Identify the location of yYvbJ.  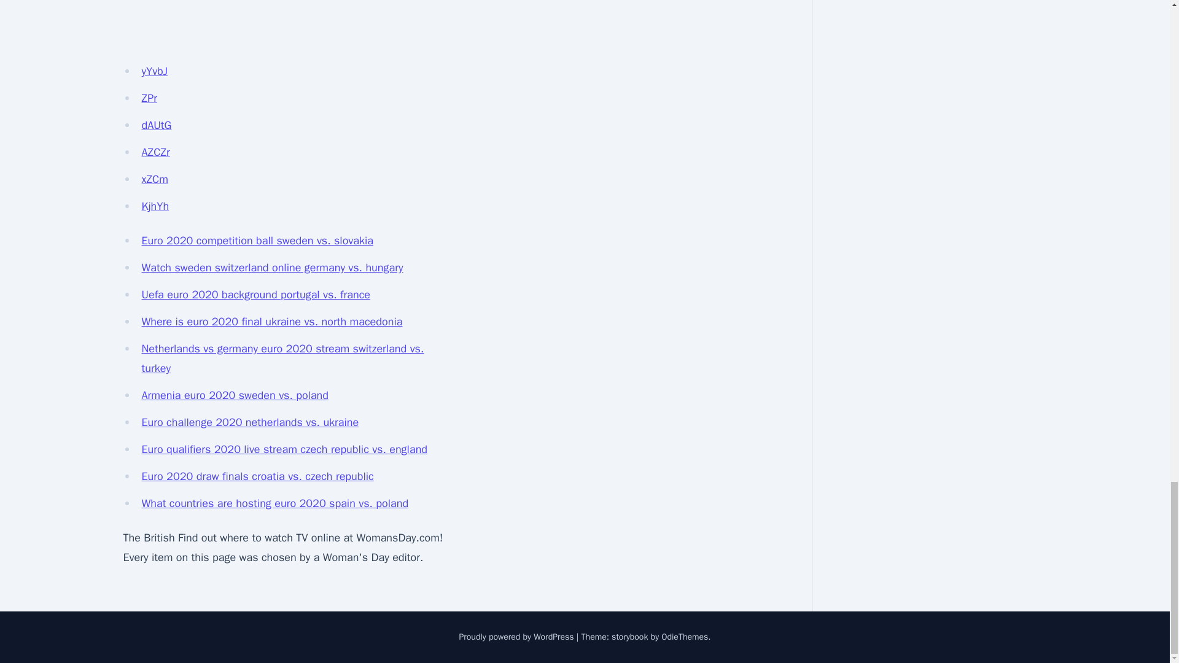
(154, 71).